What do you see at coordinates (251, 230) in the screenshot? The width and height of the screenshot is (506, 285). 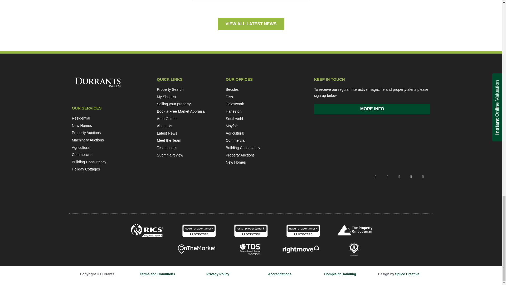 I see `logo-arla-protected-wh` at bounding box center [251, 230].